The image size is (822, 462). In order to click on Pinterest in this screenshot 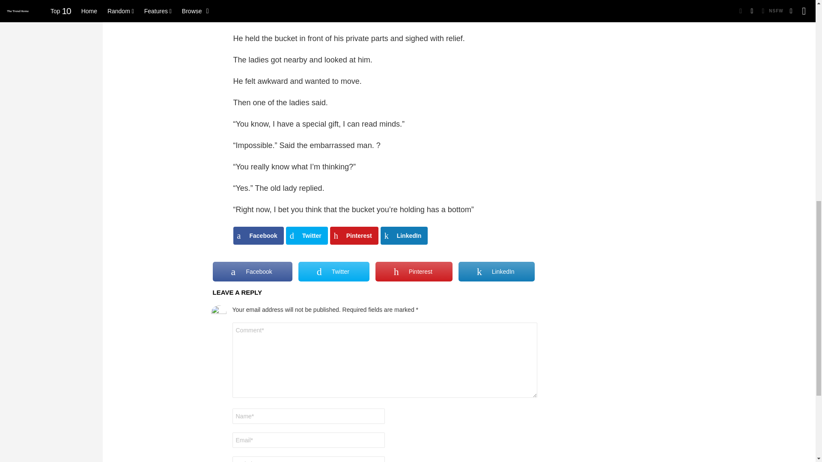, I will do `click(354, 236)`.